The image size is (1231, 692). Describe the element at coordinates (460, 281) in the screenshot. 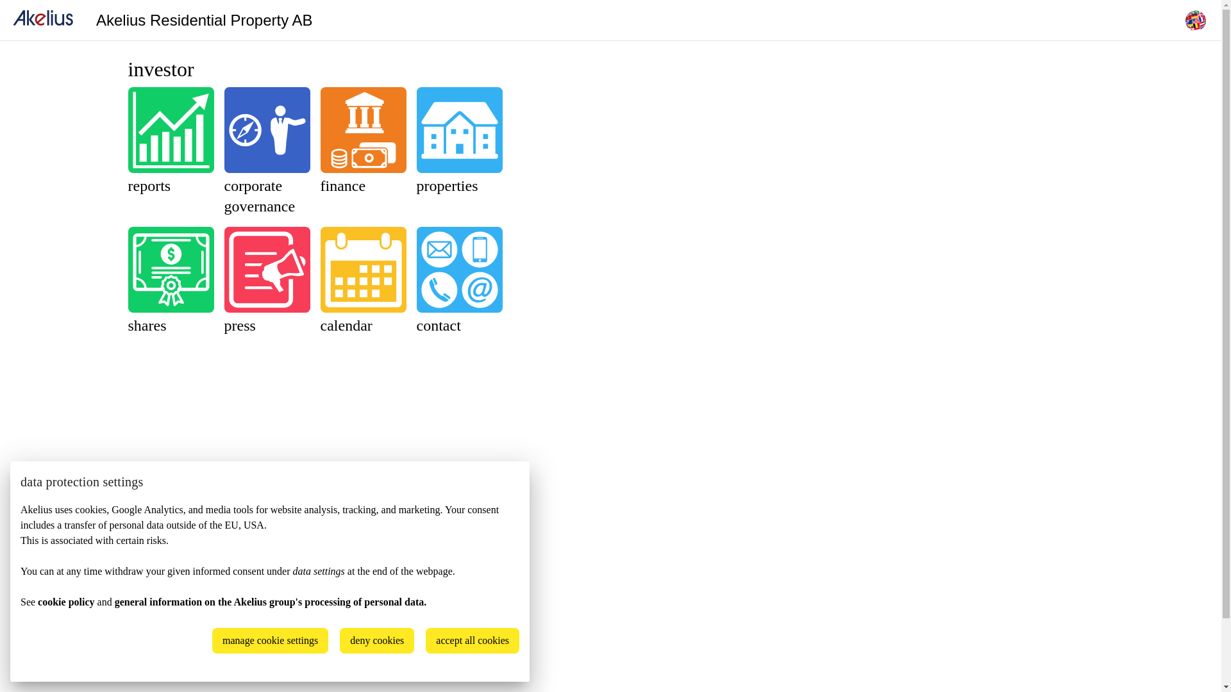

I see `contact` at that location.